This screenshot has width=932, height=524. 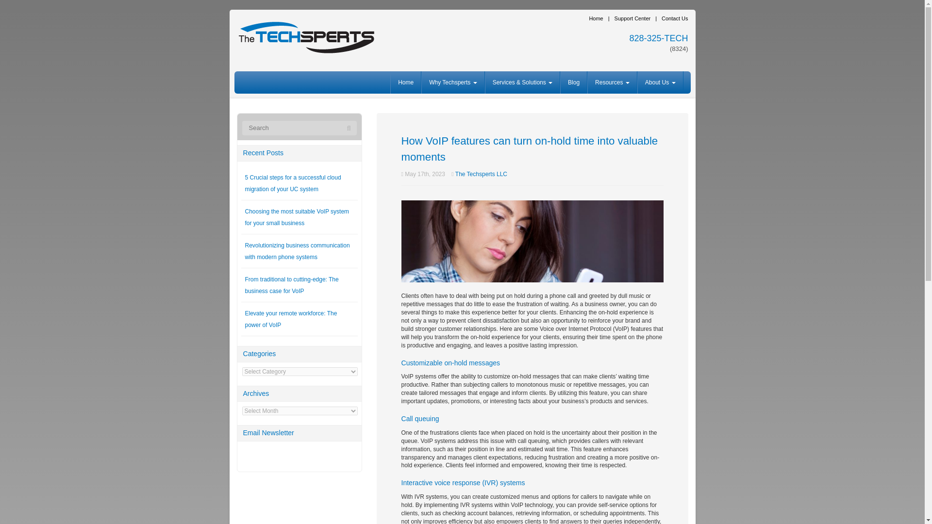 I want to click on Elevate your remote workforce: The power of VoIP, so click(x=290, y=319).